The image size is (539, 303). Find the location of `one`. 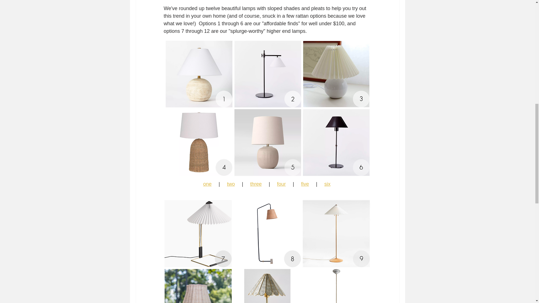

one is located at coordinates (207, 184).